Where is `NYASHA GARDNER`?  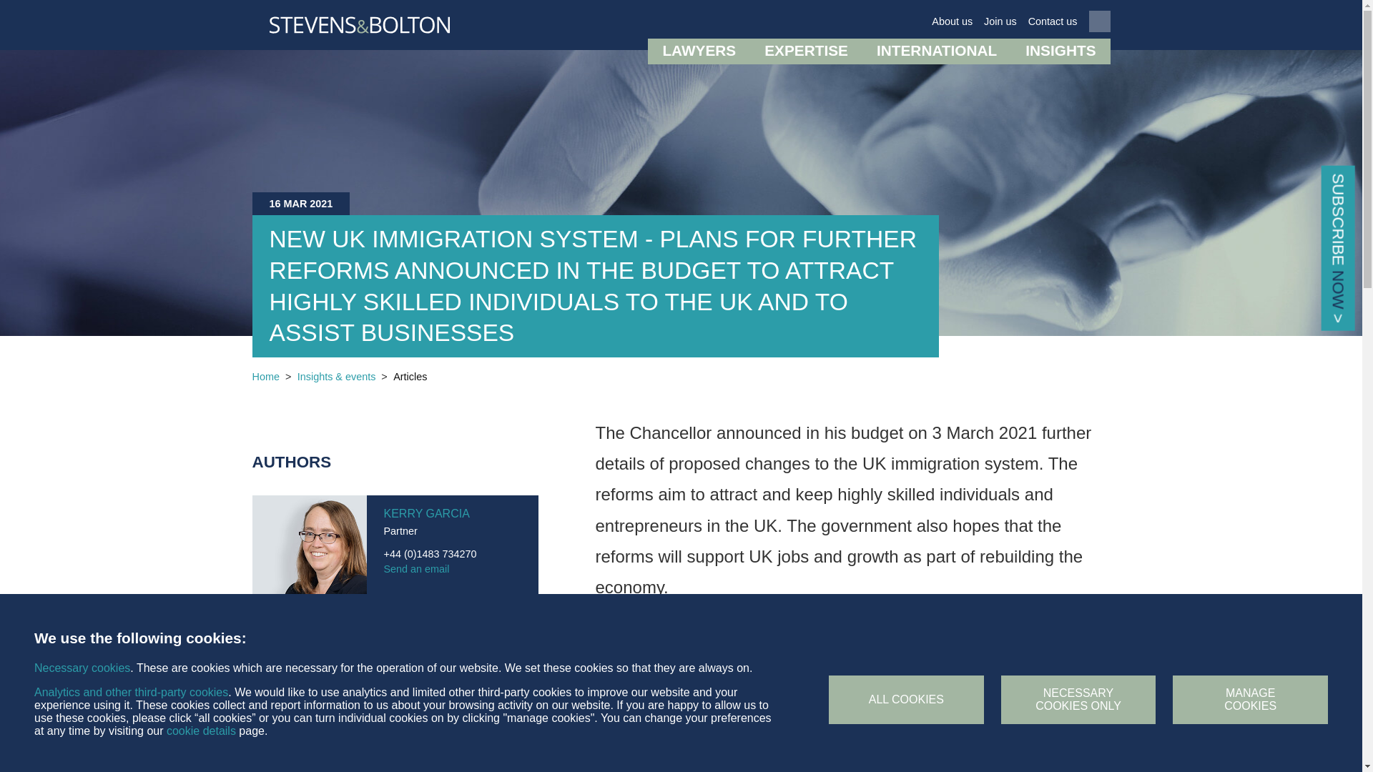
NYASHA GARDNER is located at coordinates (435, 661).